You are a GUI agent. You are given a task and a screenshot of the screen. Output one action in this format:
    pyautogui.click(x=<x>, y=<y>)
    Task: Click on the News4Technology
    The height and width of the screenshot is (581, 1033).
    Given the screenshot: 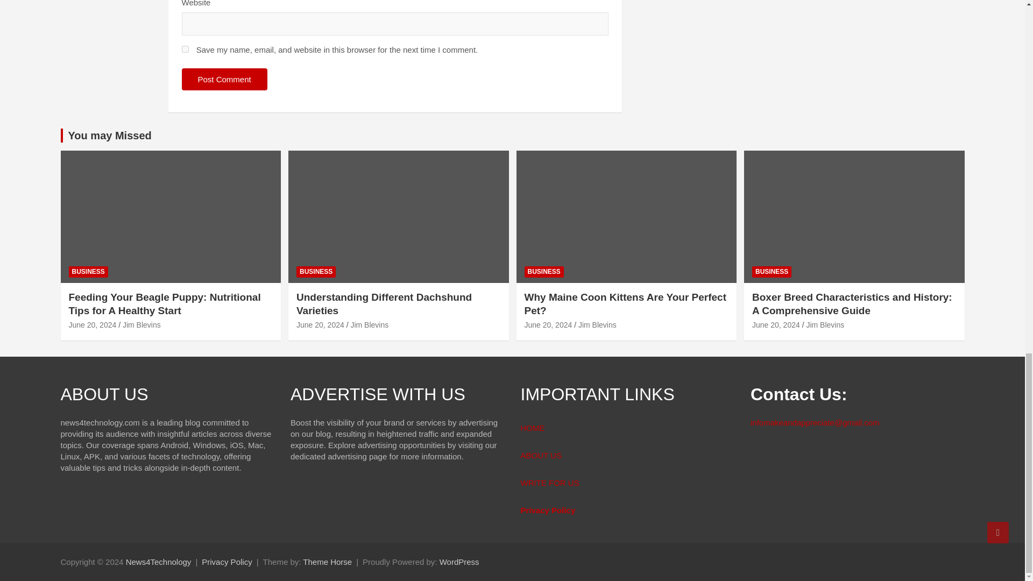 What is the action you would take?
    pyautogui.click(x=158, y=562)
    